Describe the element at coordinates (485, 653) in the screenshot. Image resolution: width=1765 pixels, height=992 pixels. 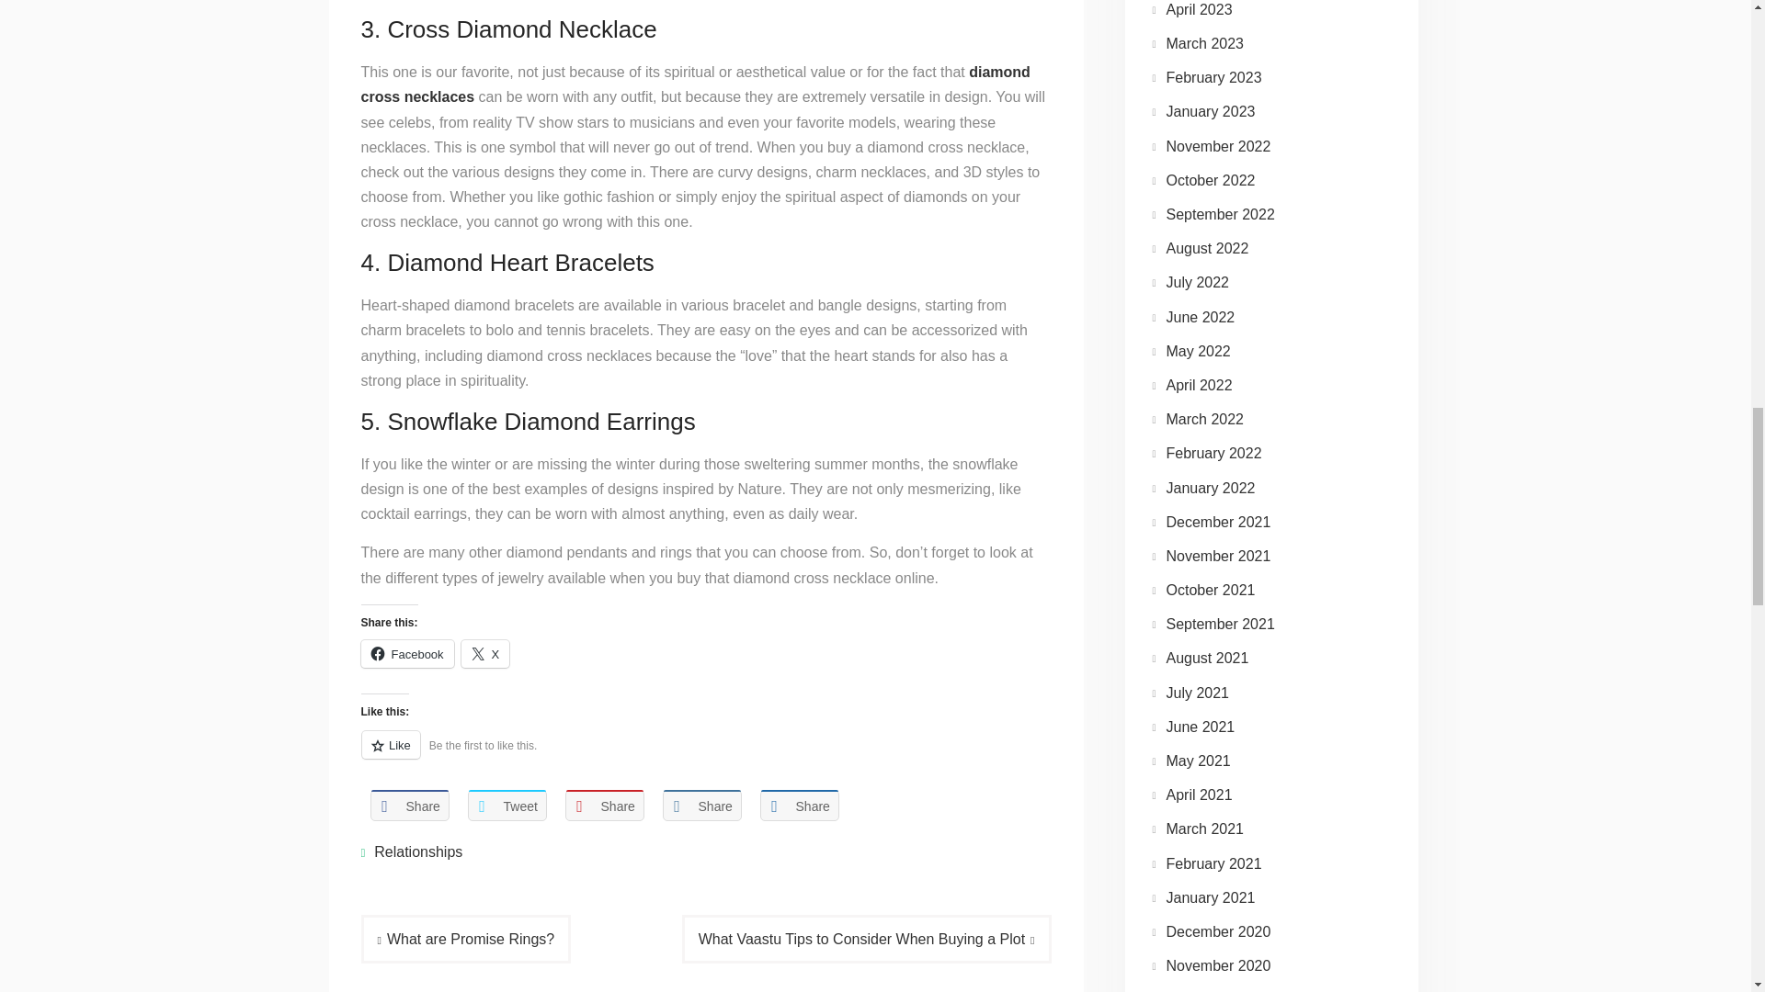
I see `Click to share on X` at that location.